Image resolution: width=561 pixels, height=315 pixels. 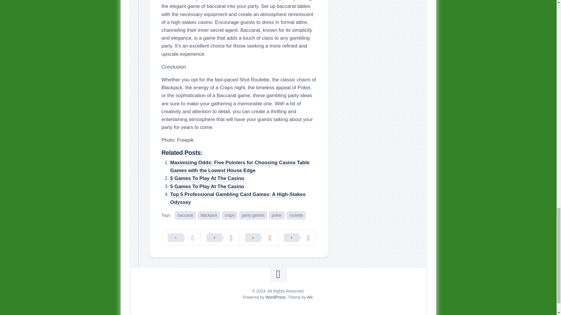 What do you see at coordinates (297, 238) in the screenshot?
I see `Share on LinkedIn` at bounding box center [297, 238].